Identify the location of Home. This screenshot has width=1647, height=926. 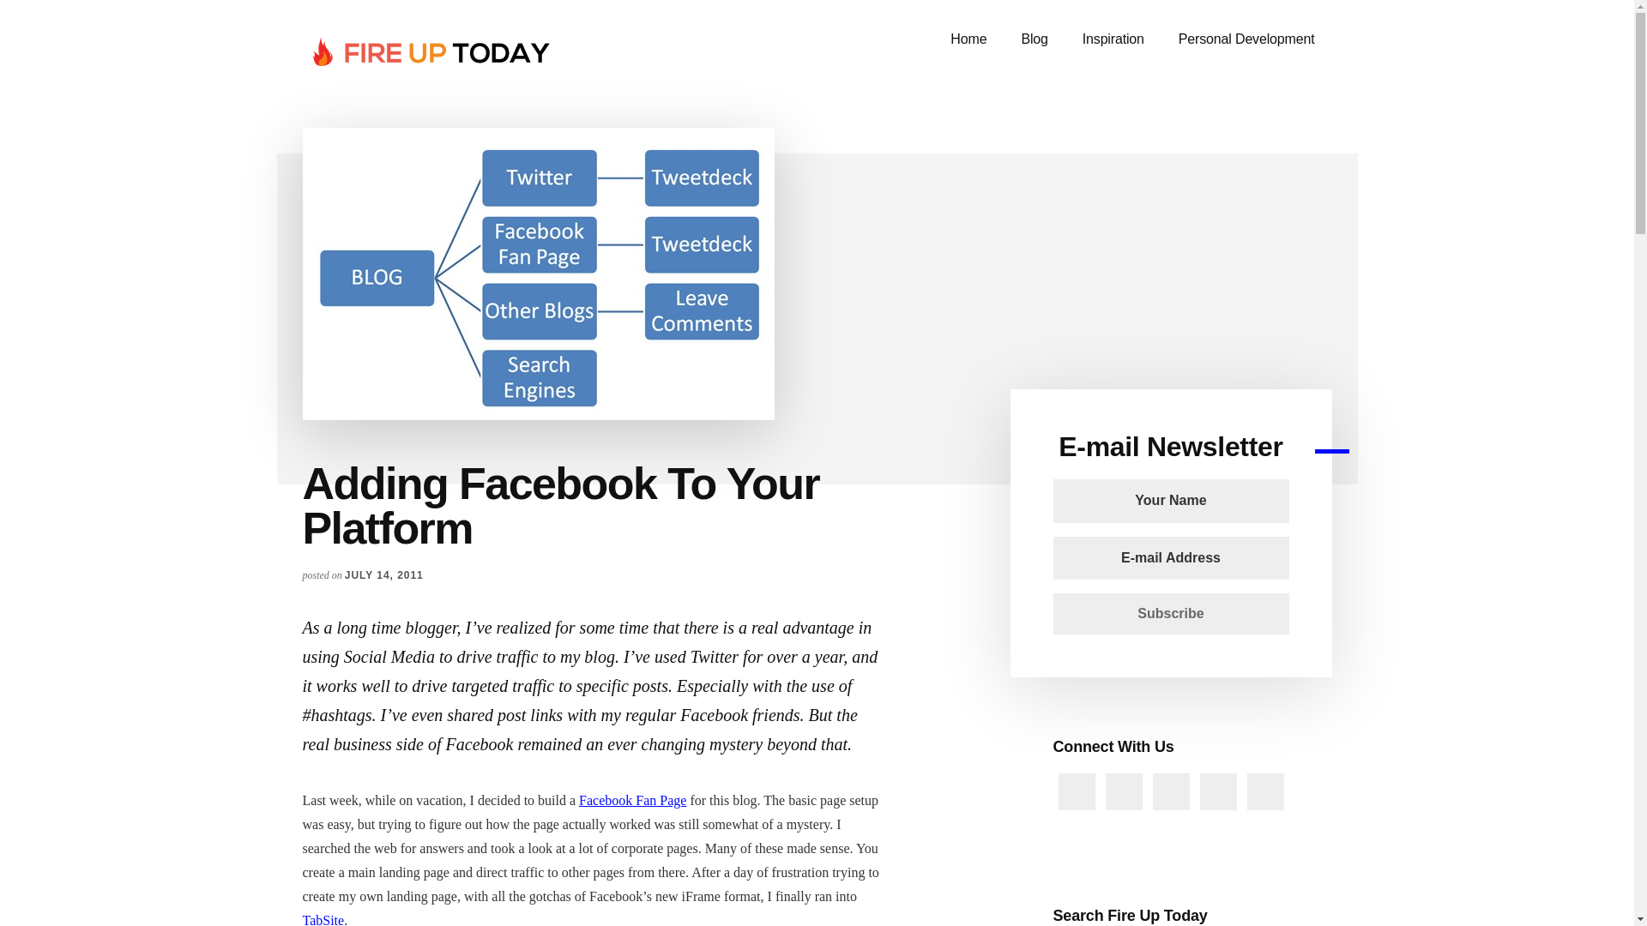
(968, 39).